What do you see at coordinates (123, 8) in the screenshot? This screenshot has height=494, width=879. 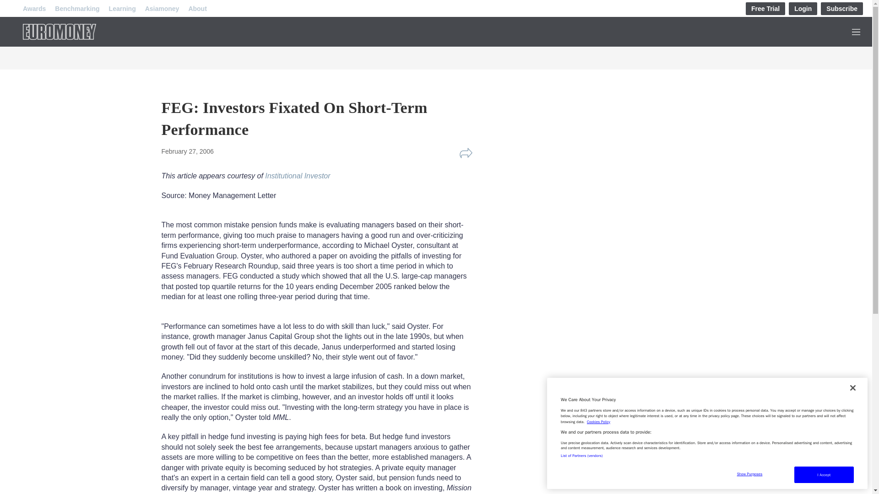 I see `Learning` at bounding box center [123, 8].